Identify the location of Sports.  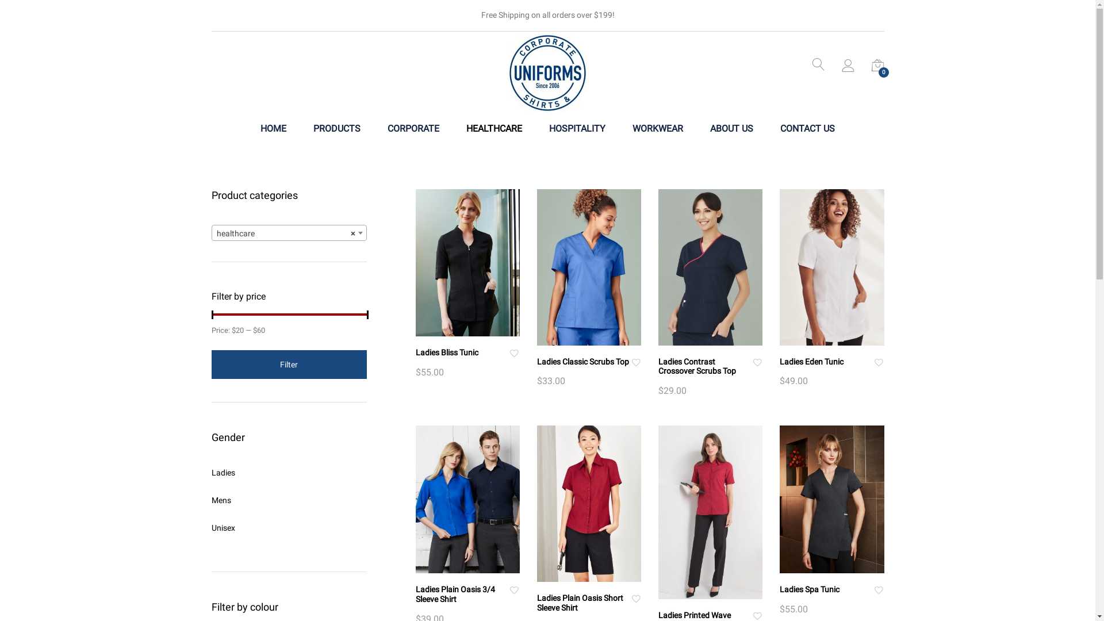
(708, 421).